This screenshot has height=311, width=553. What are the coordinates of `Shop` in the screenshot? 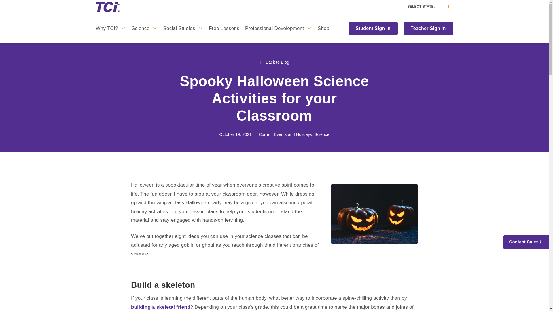 It's located at (323, 28).